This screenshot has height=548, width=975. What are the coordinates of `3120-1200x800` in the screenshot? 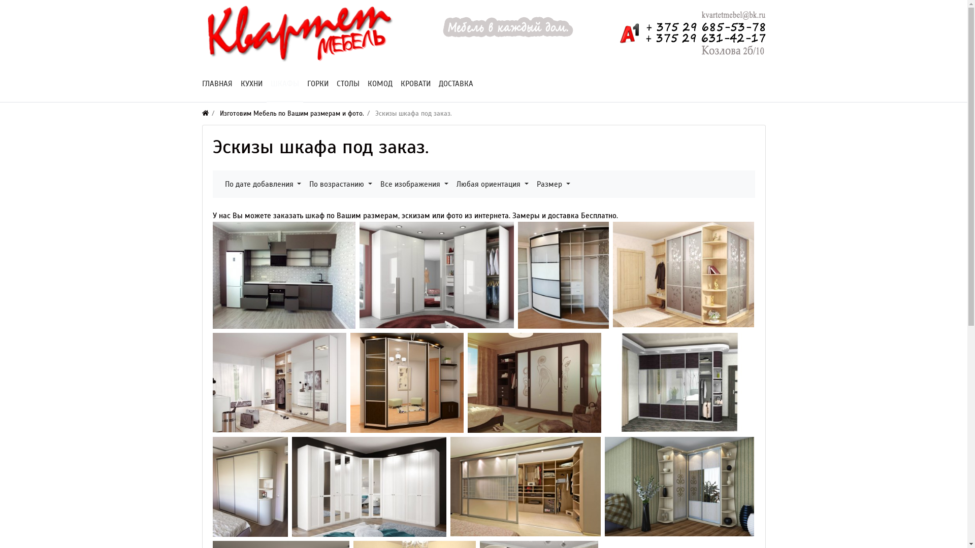 It's located at (679, 383).